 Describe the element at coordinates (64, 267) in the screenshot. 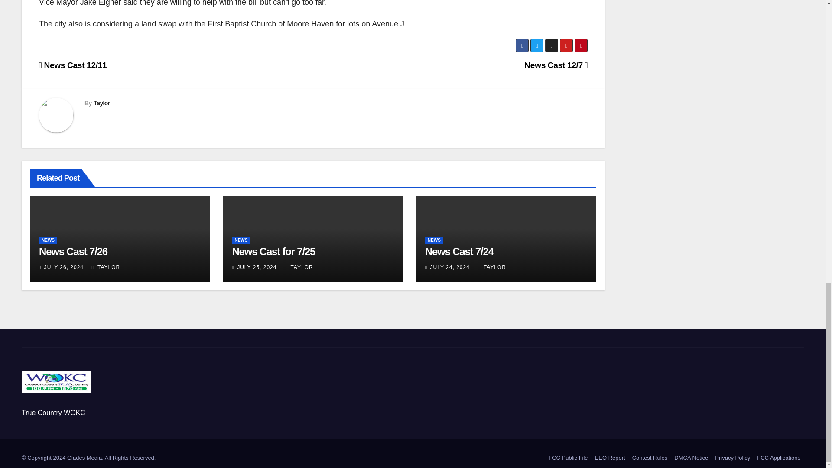

I see `JULY 26, 2024` at that location.